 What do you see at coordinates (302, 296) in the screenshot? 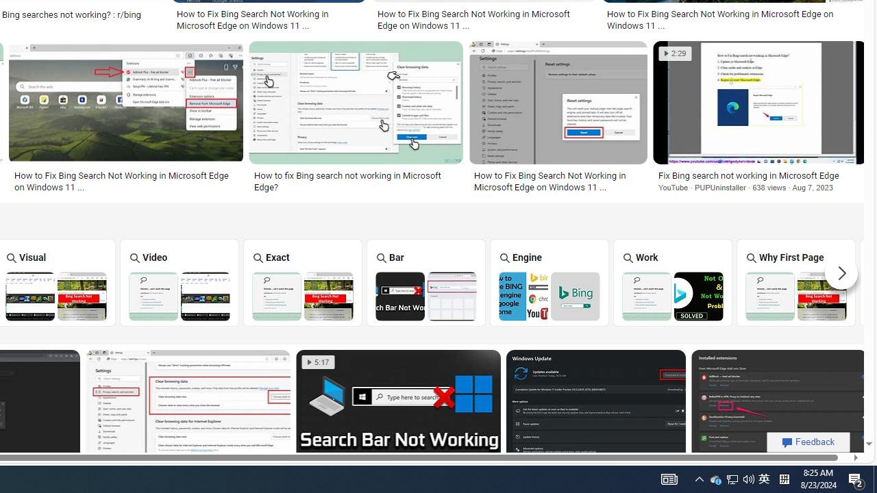
I see `Bing Exact Search Not Working` at bounding box center [302, 296].